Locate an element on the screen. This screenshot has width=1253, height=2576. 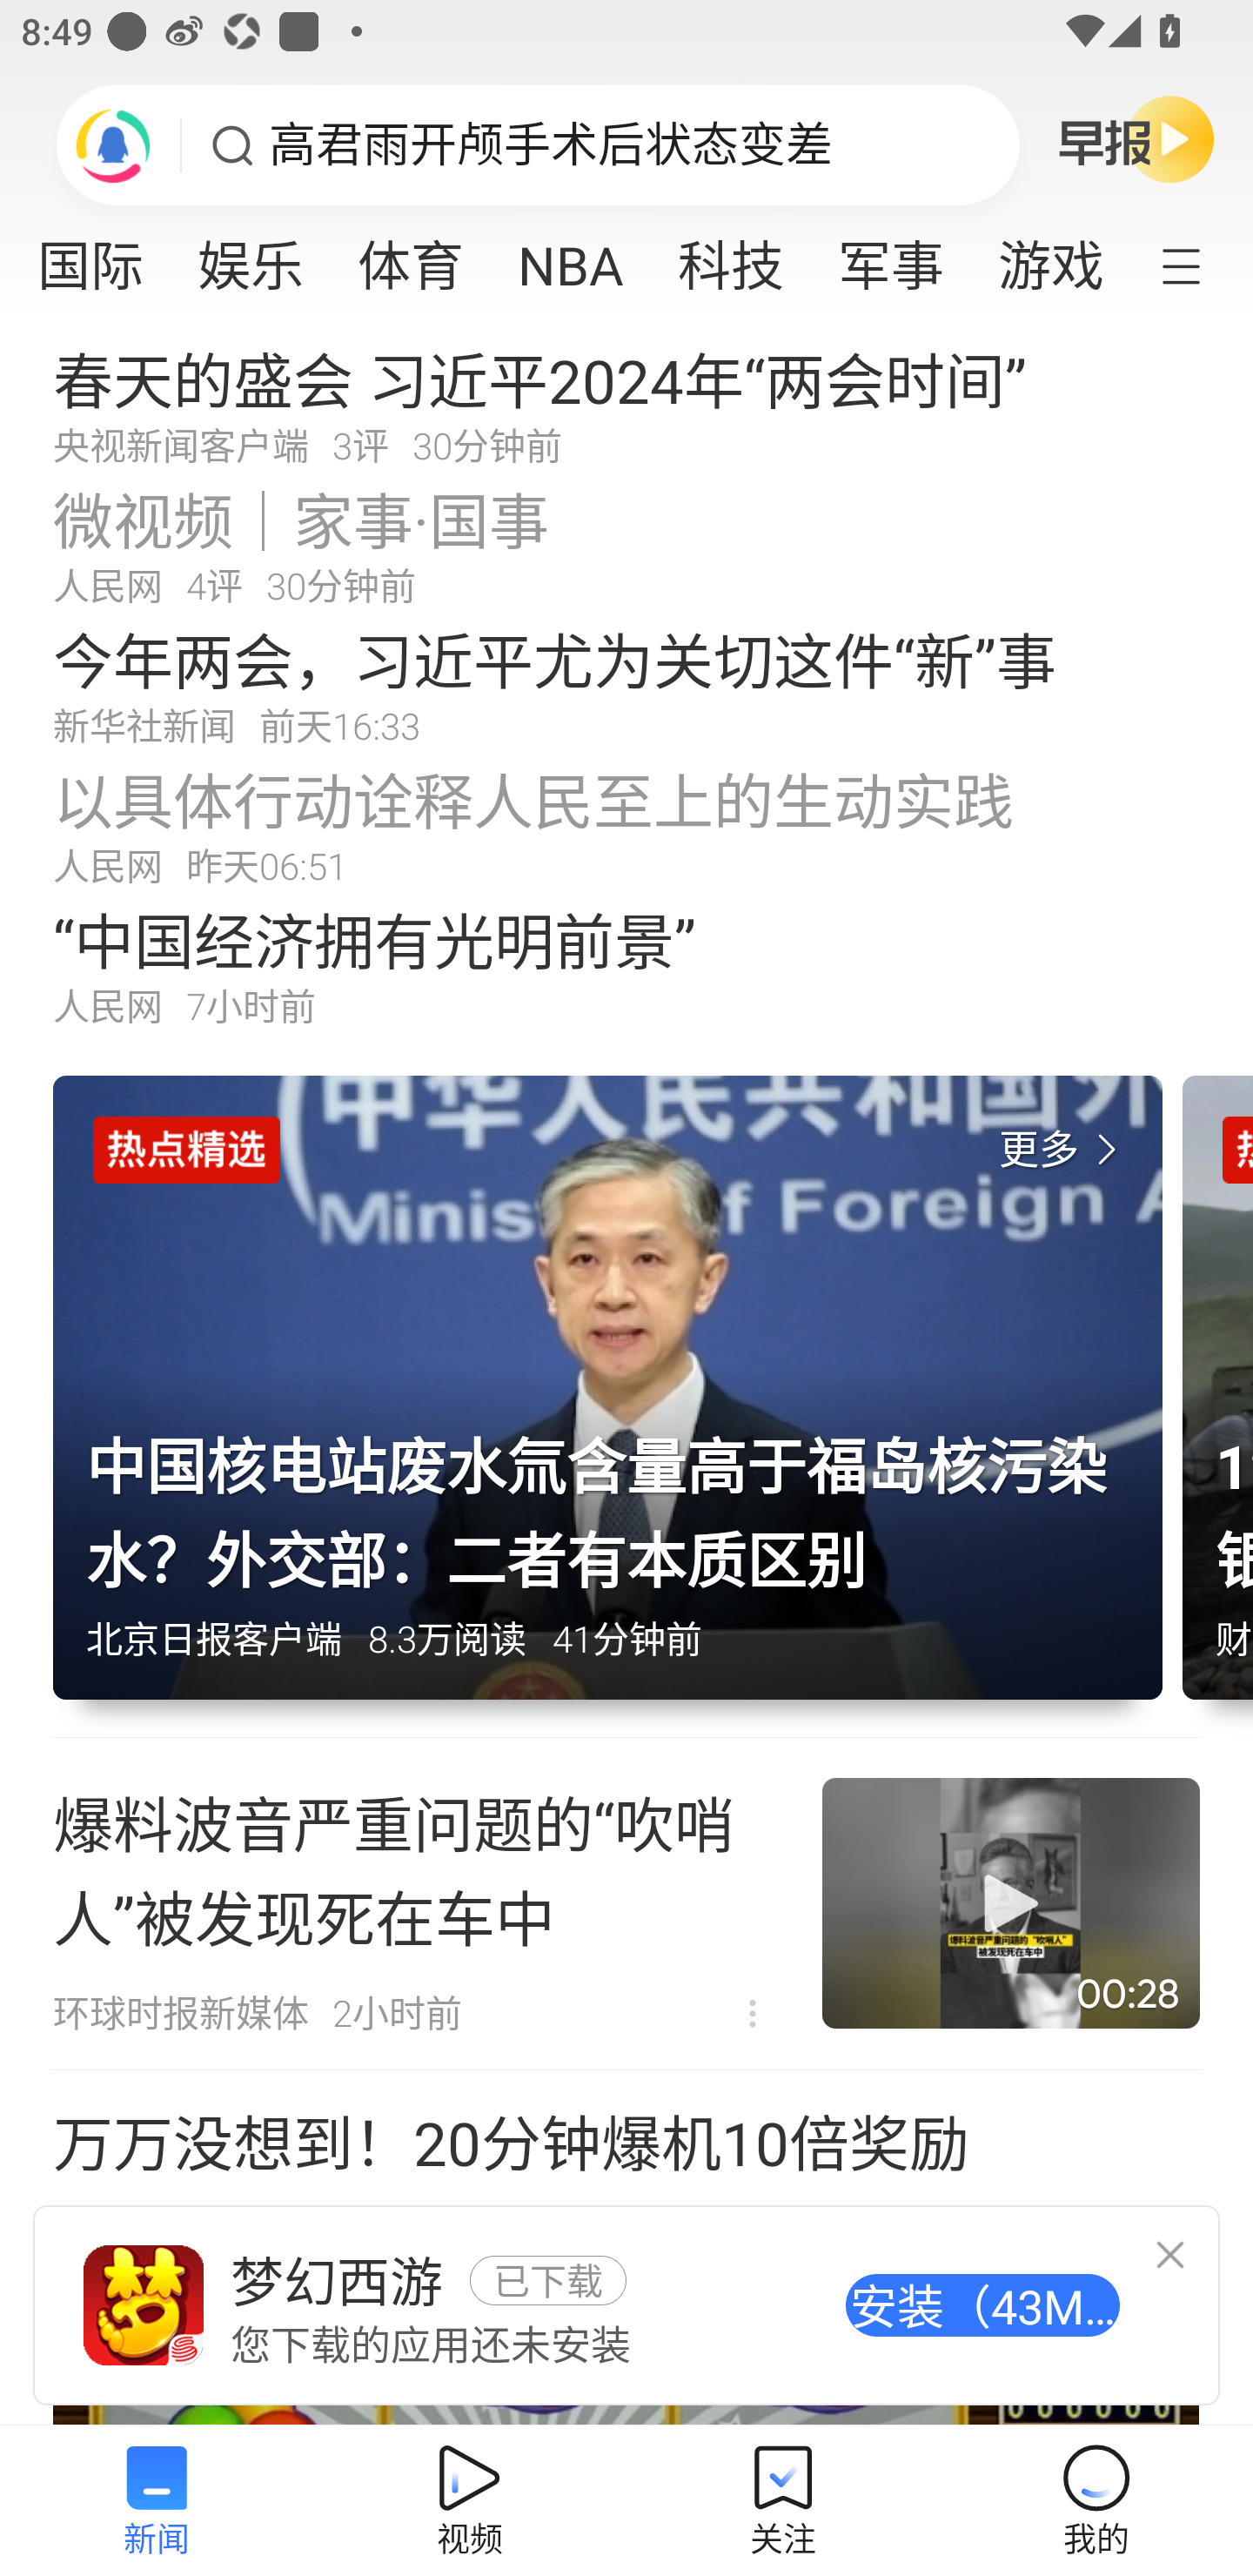
游戏 is located at coordinates (1049, 256).